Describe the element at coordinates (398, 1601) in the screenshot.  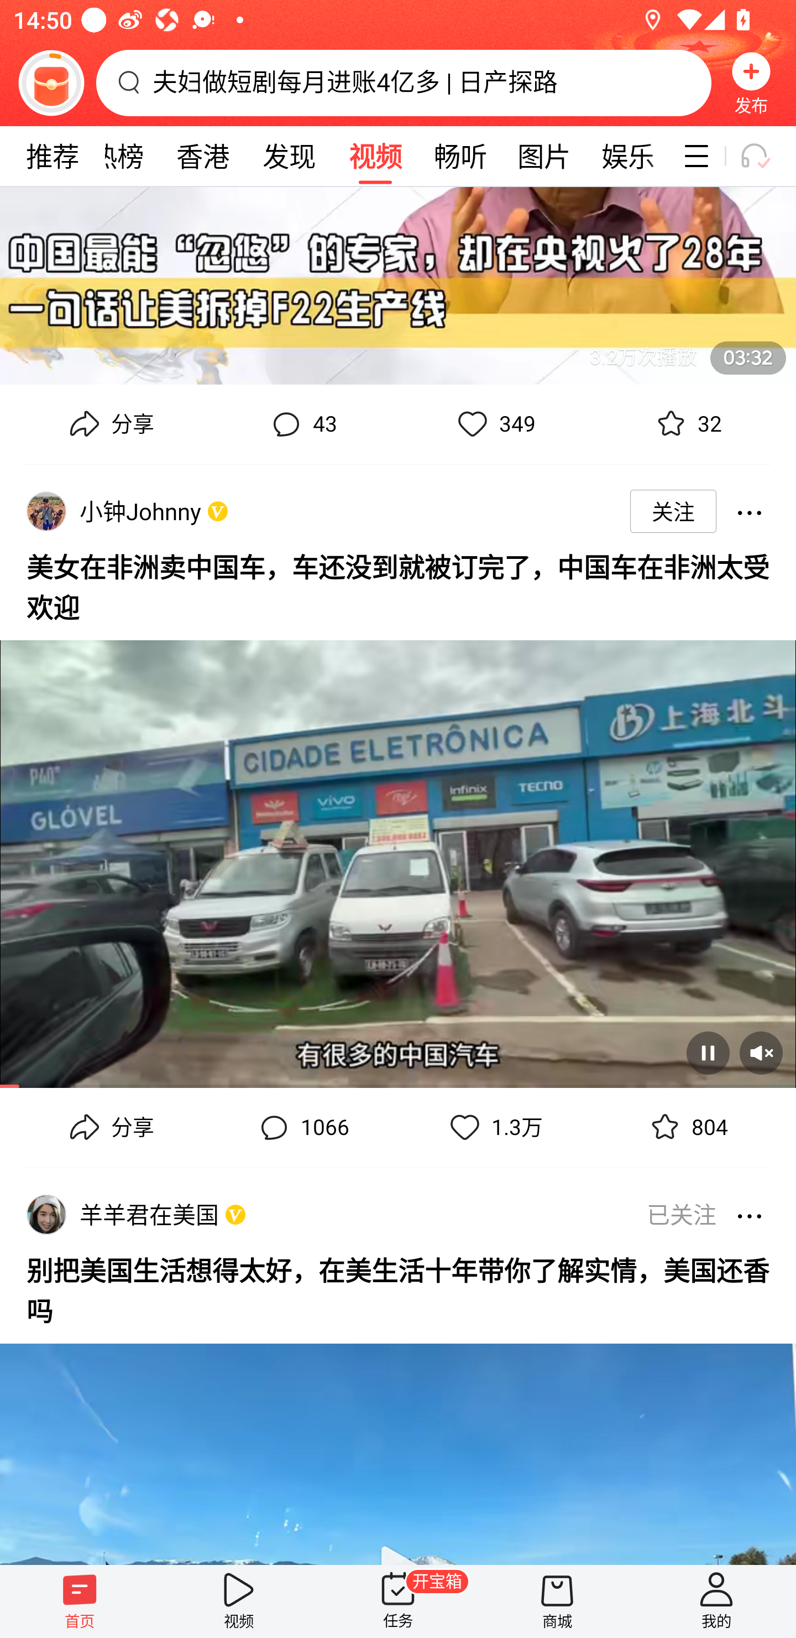
I see `任务 开宝箱` at that location.